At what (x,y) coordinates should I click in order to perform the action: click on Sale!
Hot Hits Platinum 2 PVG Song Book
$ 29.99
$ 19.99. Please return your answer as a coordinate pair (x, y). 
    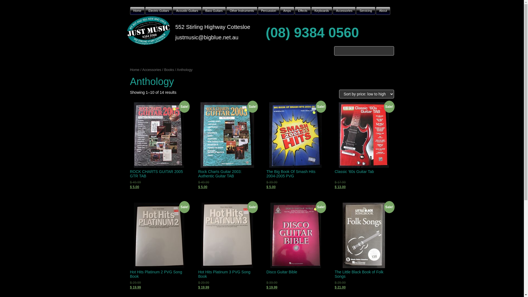
    Looking at the image, I should click on (159, 246).